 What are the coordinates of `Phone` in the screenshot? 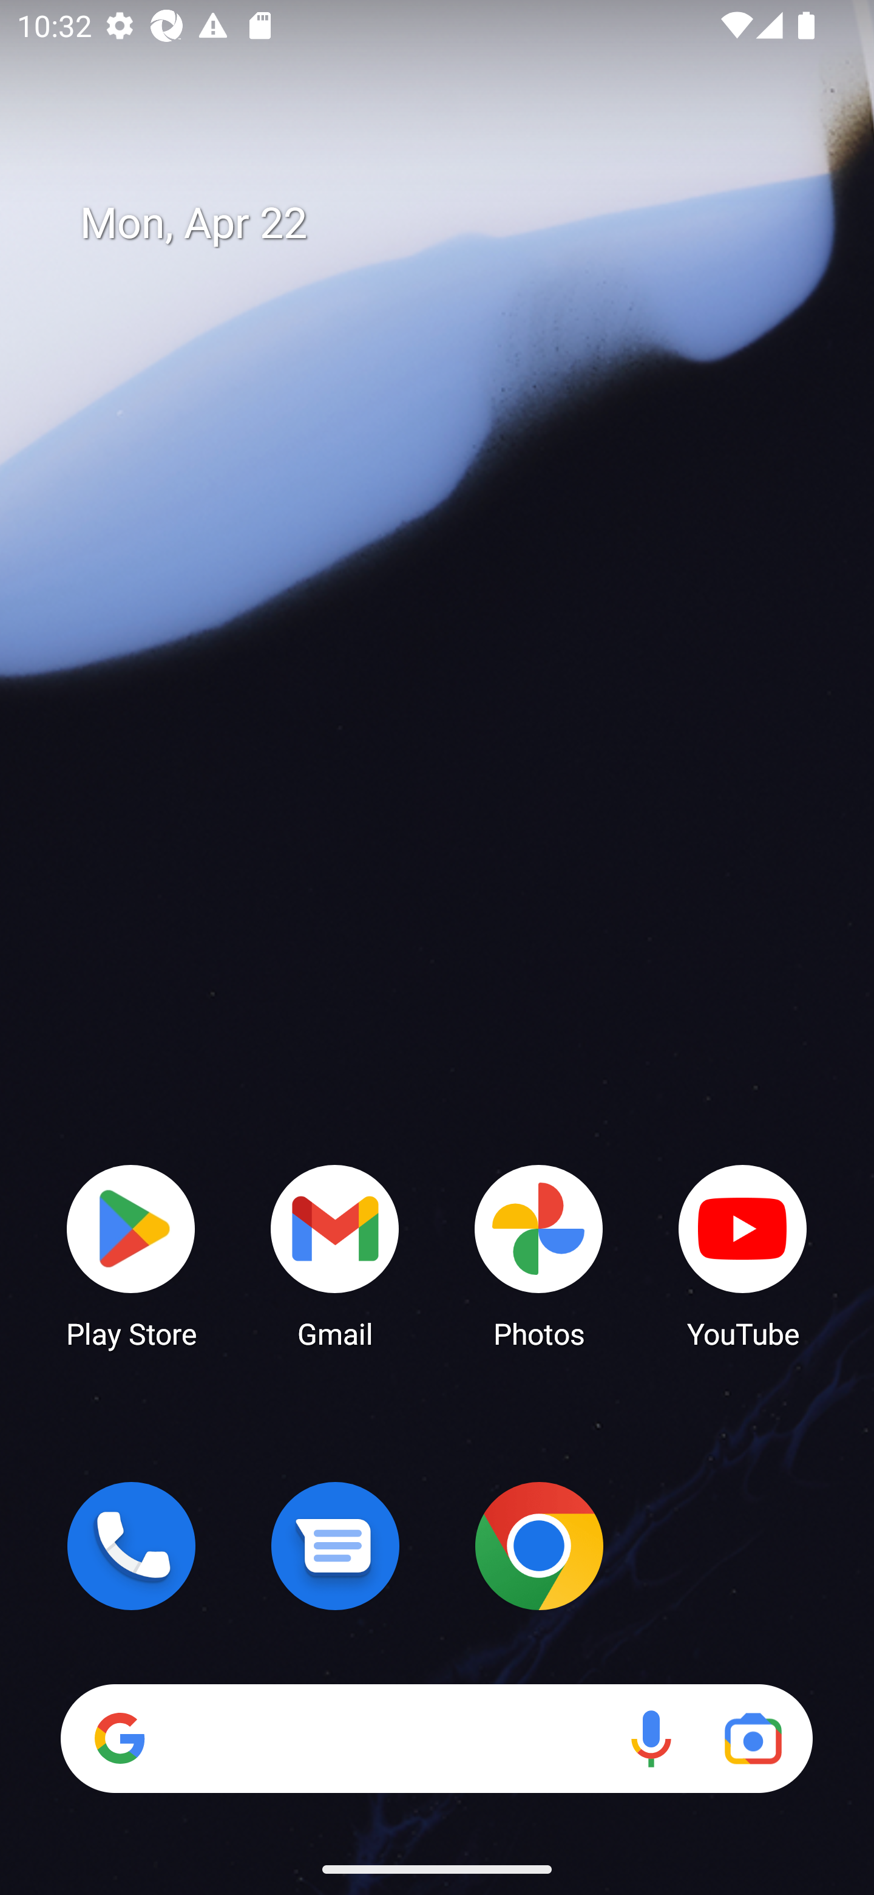 It's located at (131, 1546).